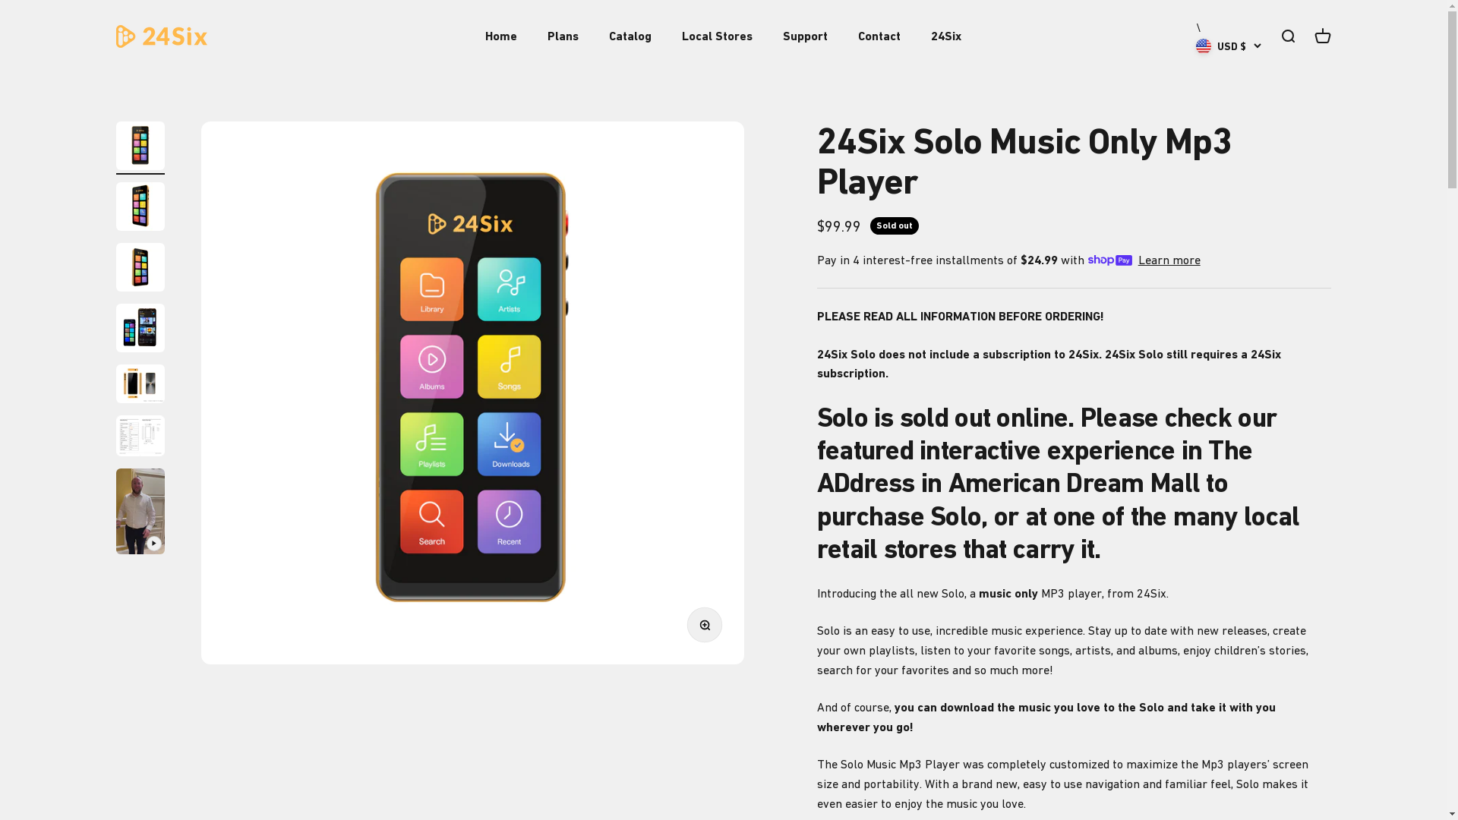 Image resolution: width=1458 pixels, height=820 pixels. I want to click on 24sixplayer, so click(161, 36).